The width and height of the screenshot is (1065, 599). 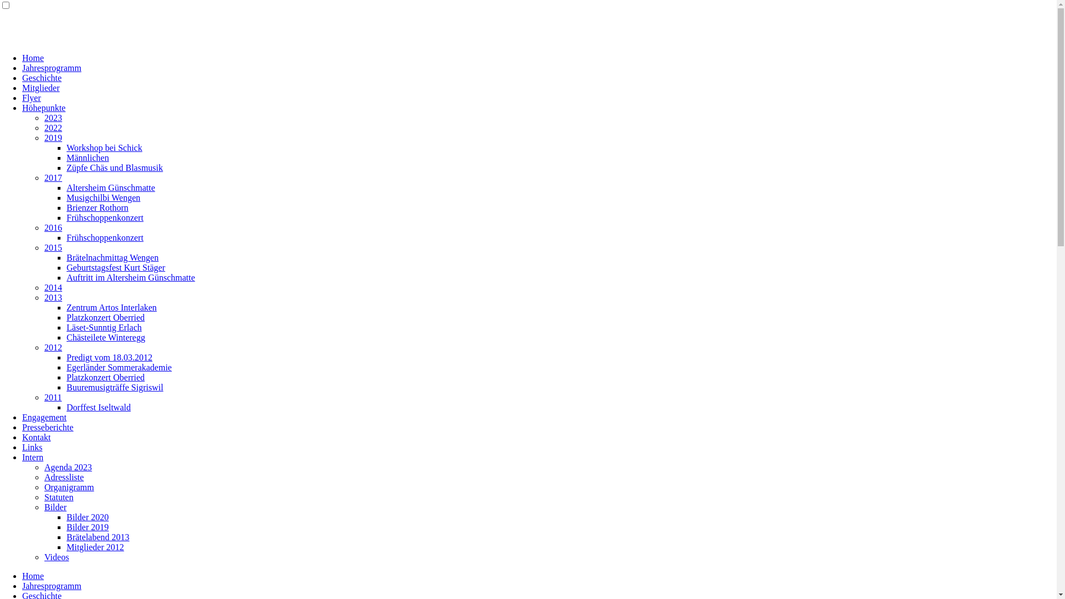 What do you see at coordinates (110, 357) in the screenshot?
I see `Predigt vom 18.03.2012` at bounding box center [110, 357].